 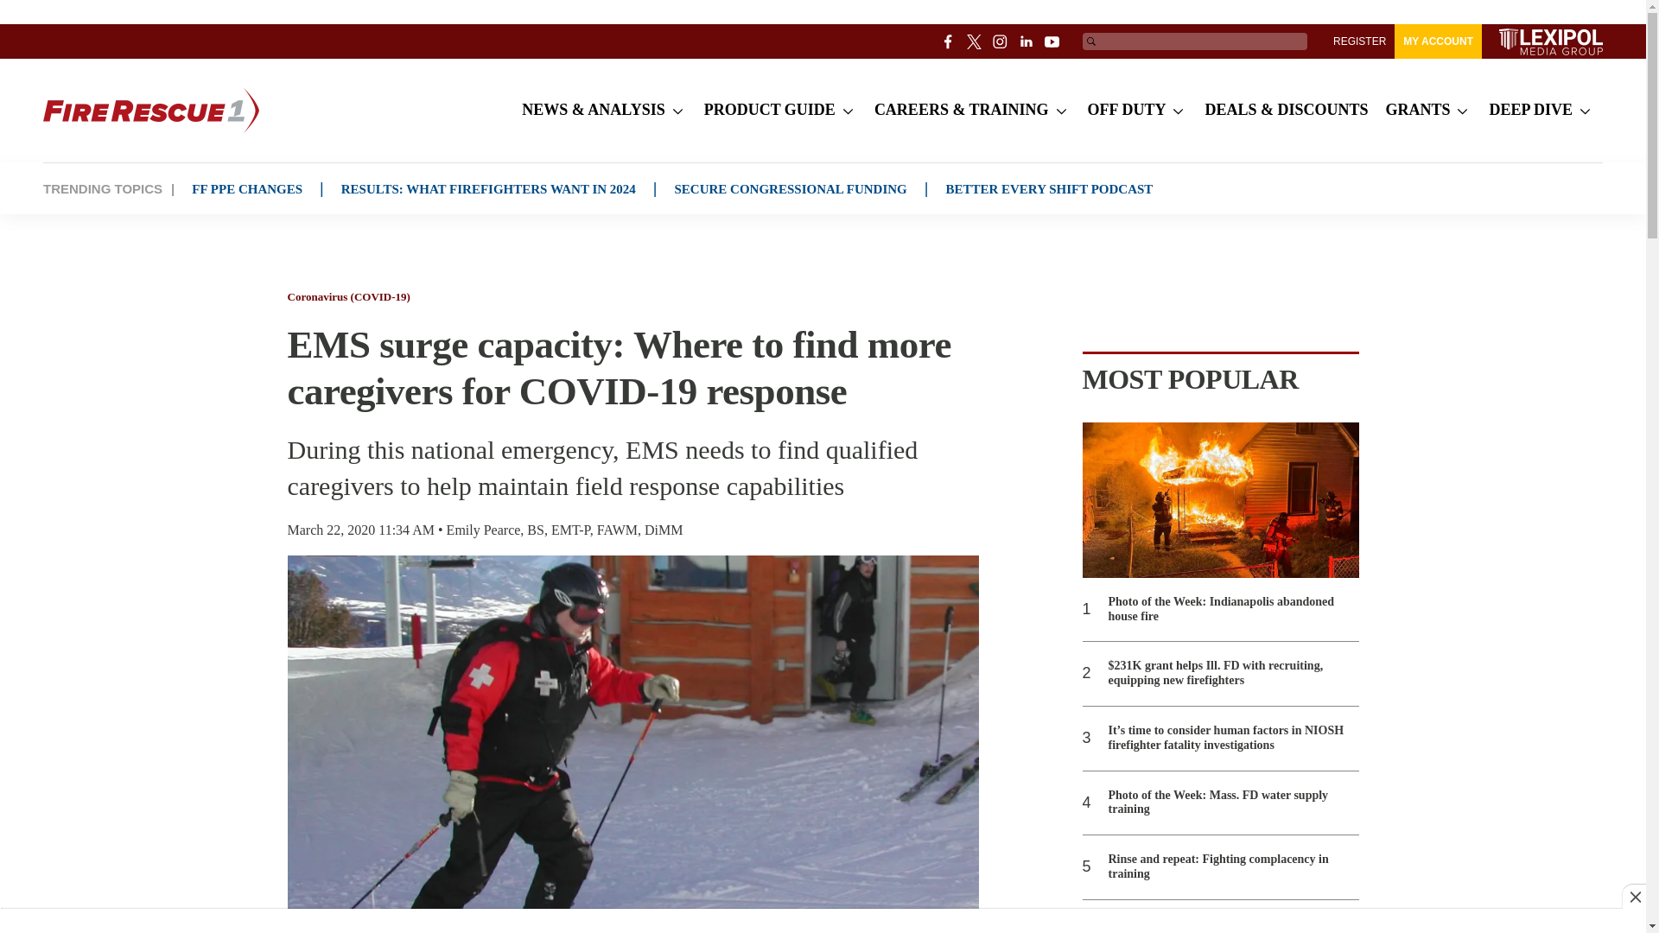 What do you see at coordinates (949, 41) in the screenshot?
I see `facebook` at bounding box center [949, 41].